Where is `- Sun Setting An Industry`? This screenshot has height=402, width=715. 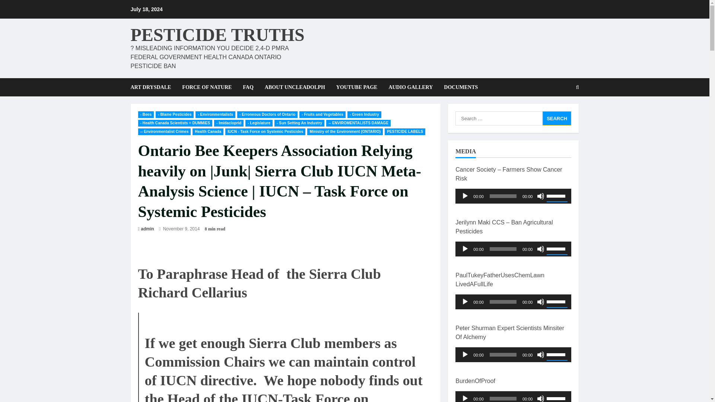
- Sun Setting An Industry is located at coordinates (299, 123).